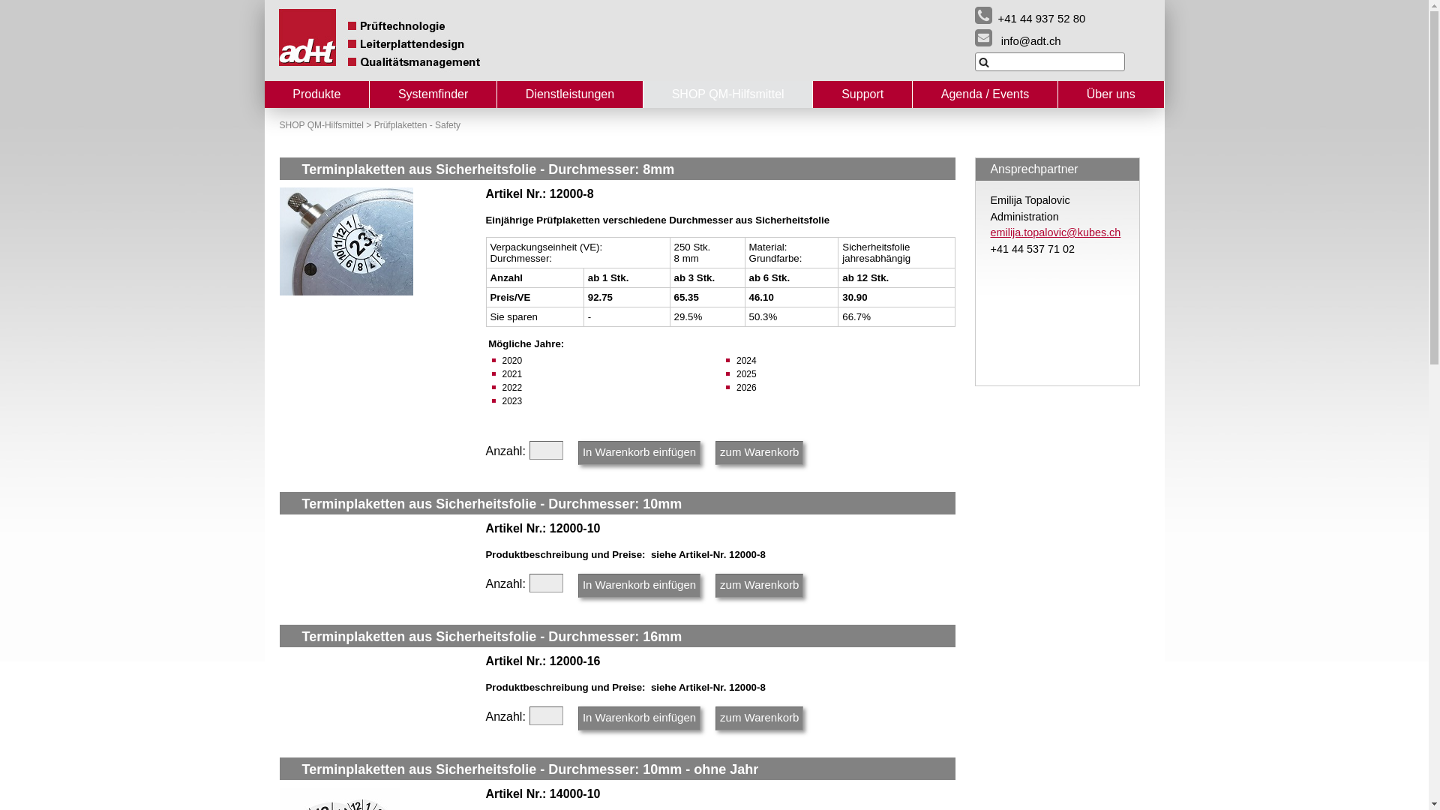  Describe the element at coordinates (759, 586) in the screenshot. I see `zum Warenkorb` at that location.